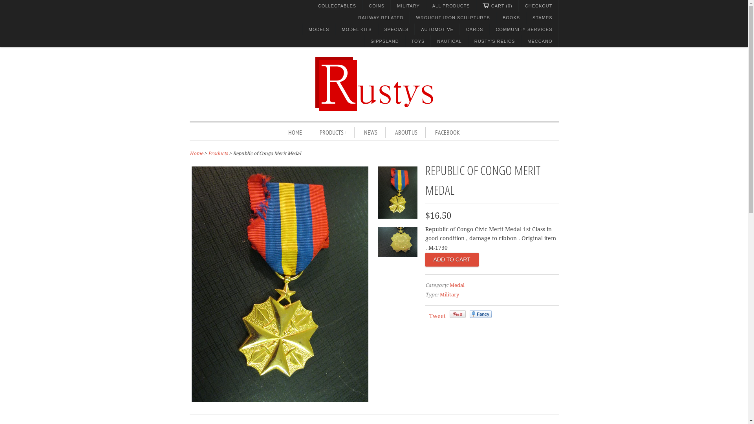  Describe the element at coordinates (457, 285) in the screenshot. I see `Medal` at that location.